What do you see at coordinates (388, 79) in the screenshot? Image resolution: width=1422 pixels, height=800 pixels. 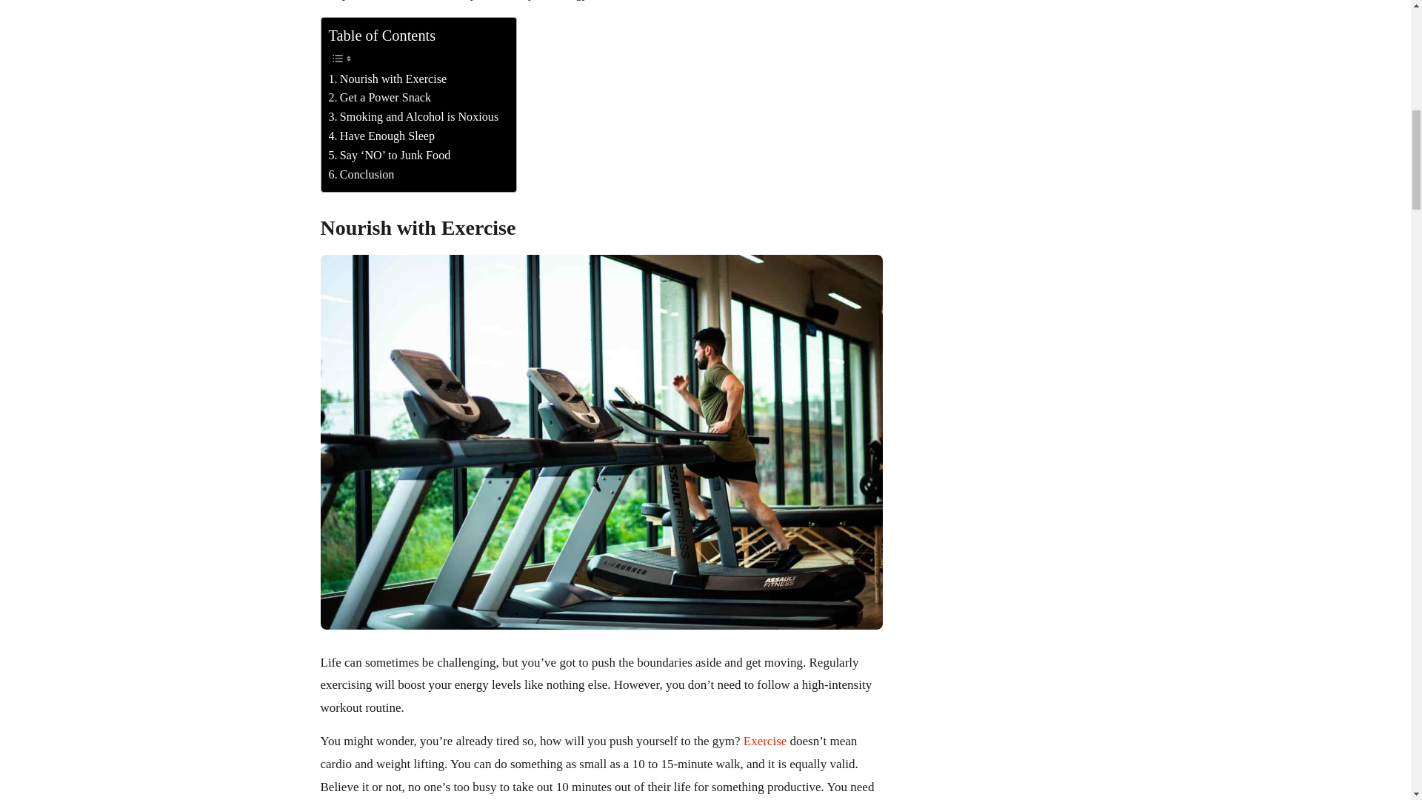 I see `Nourish with Exercise` at bounding box center [388, 79].